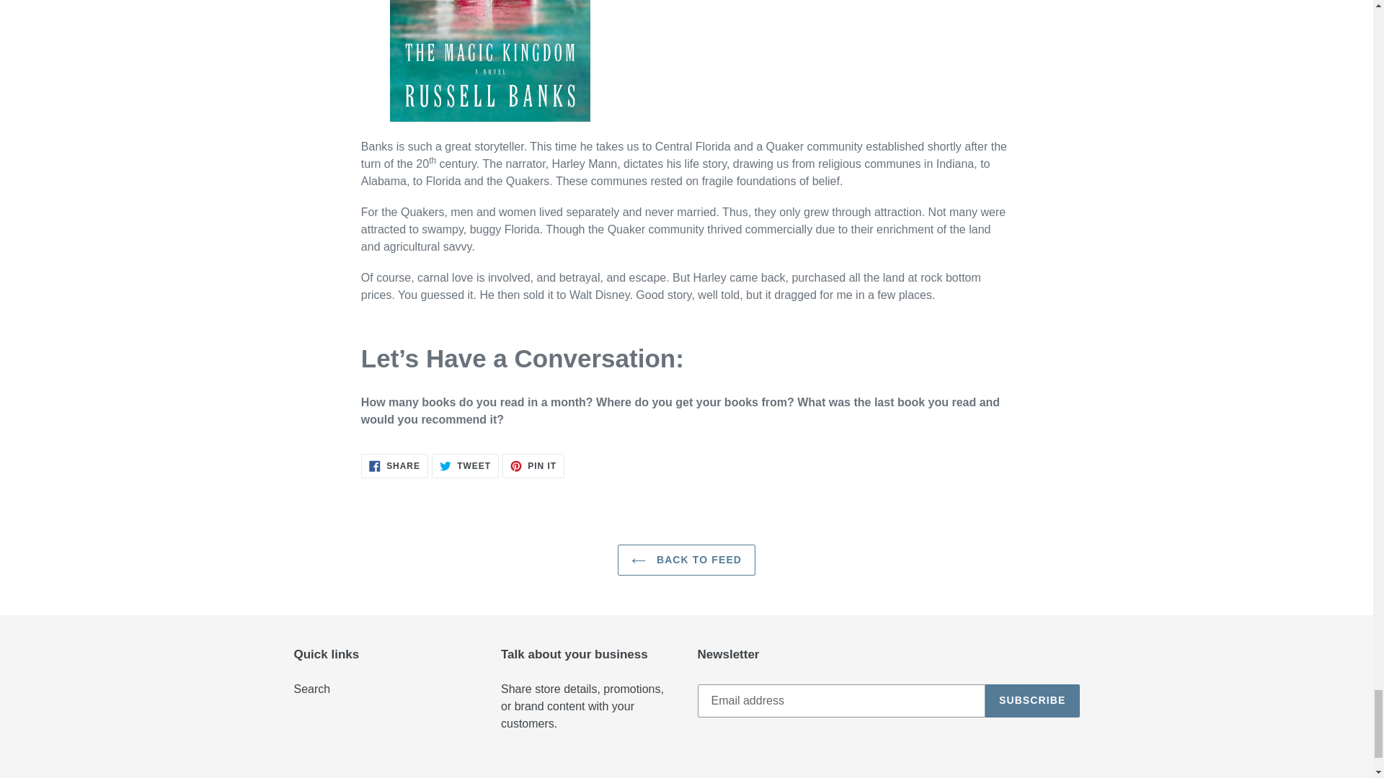 Image resolution: width=1384 pixels, height=778 pixels. Describe the element at coordinates (311, 689) in the screenshot. I see `SUBSCRIBE` at that location.